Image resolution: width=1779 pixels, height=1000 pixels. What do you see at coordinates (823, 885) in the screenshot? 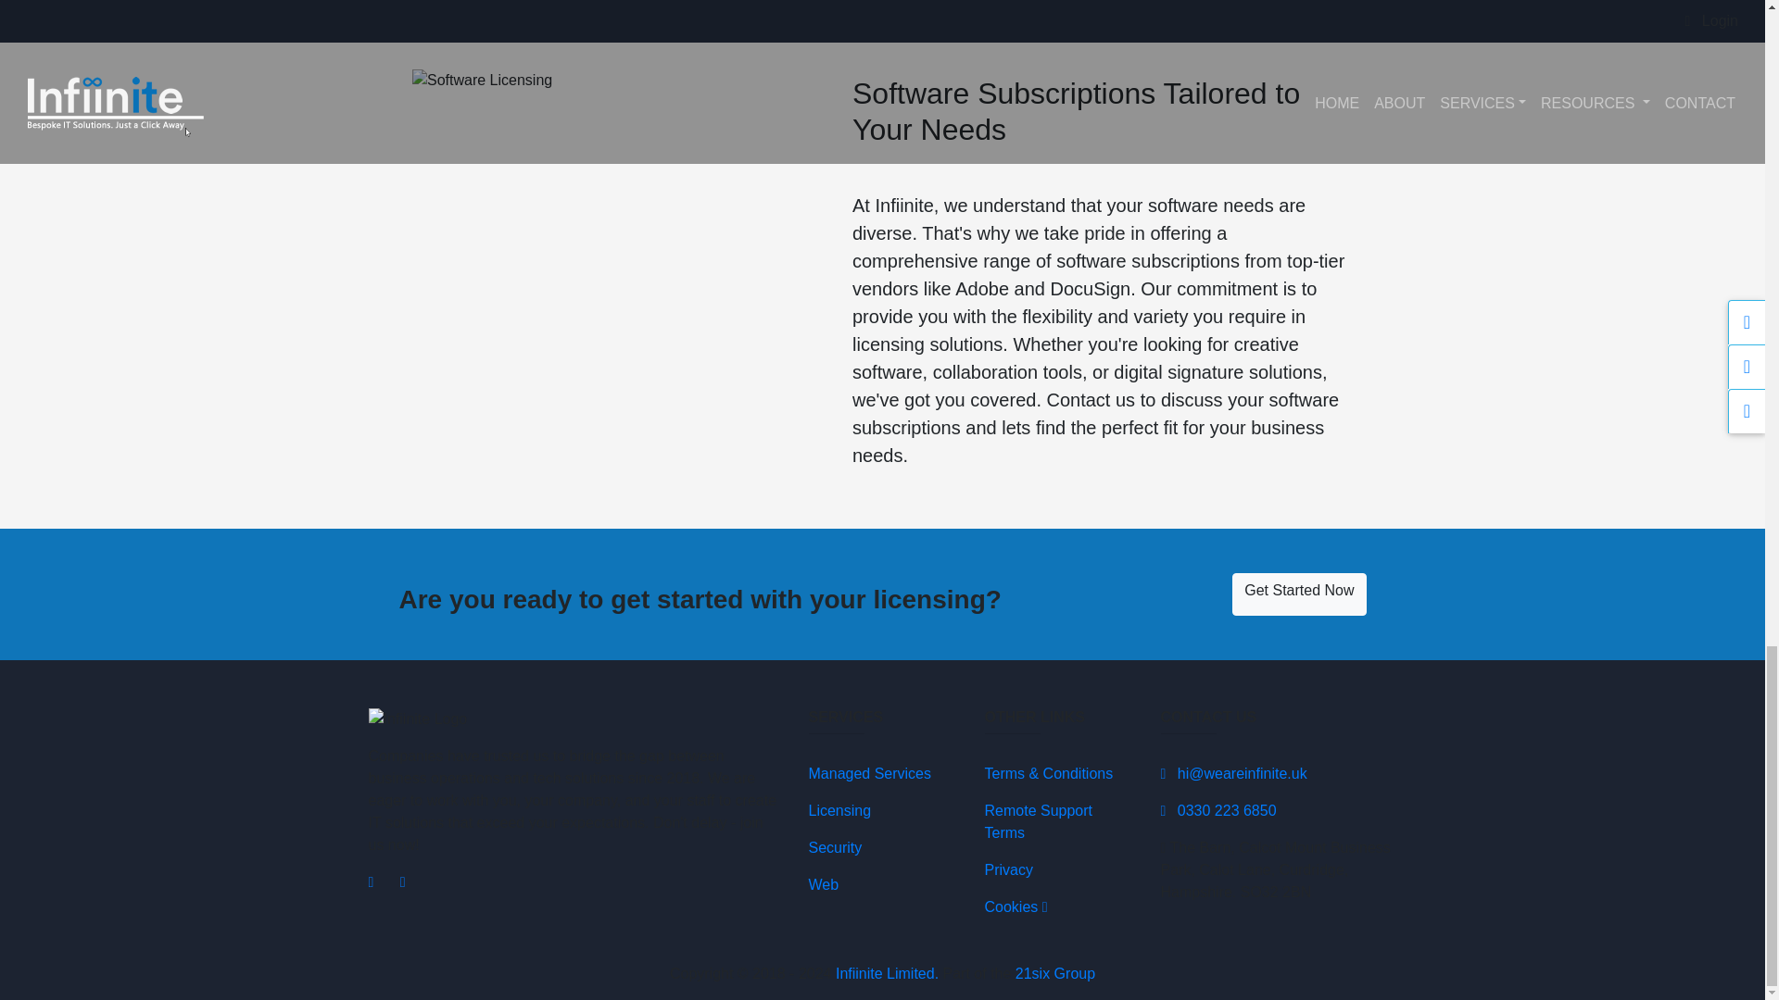
I see `Web` at bounding box center [823, 885].